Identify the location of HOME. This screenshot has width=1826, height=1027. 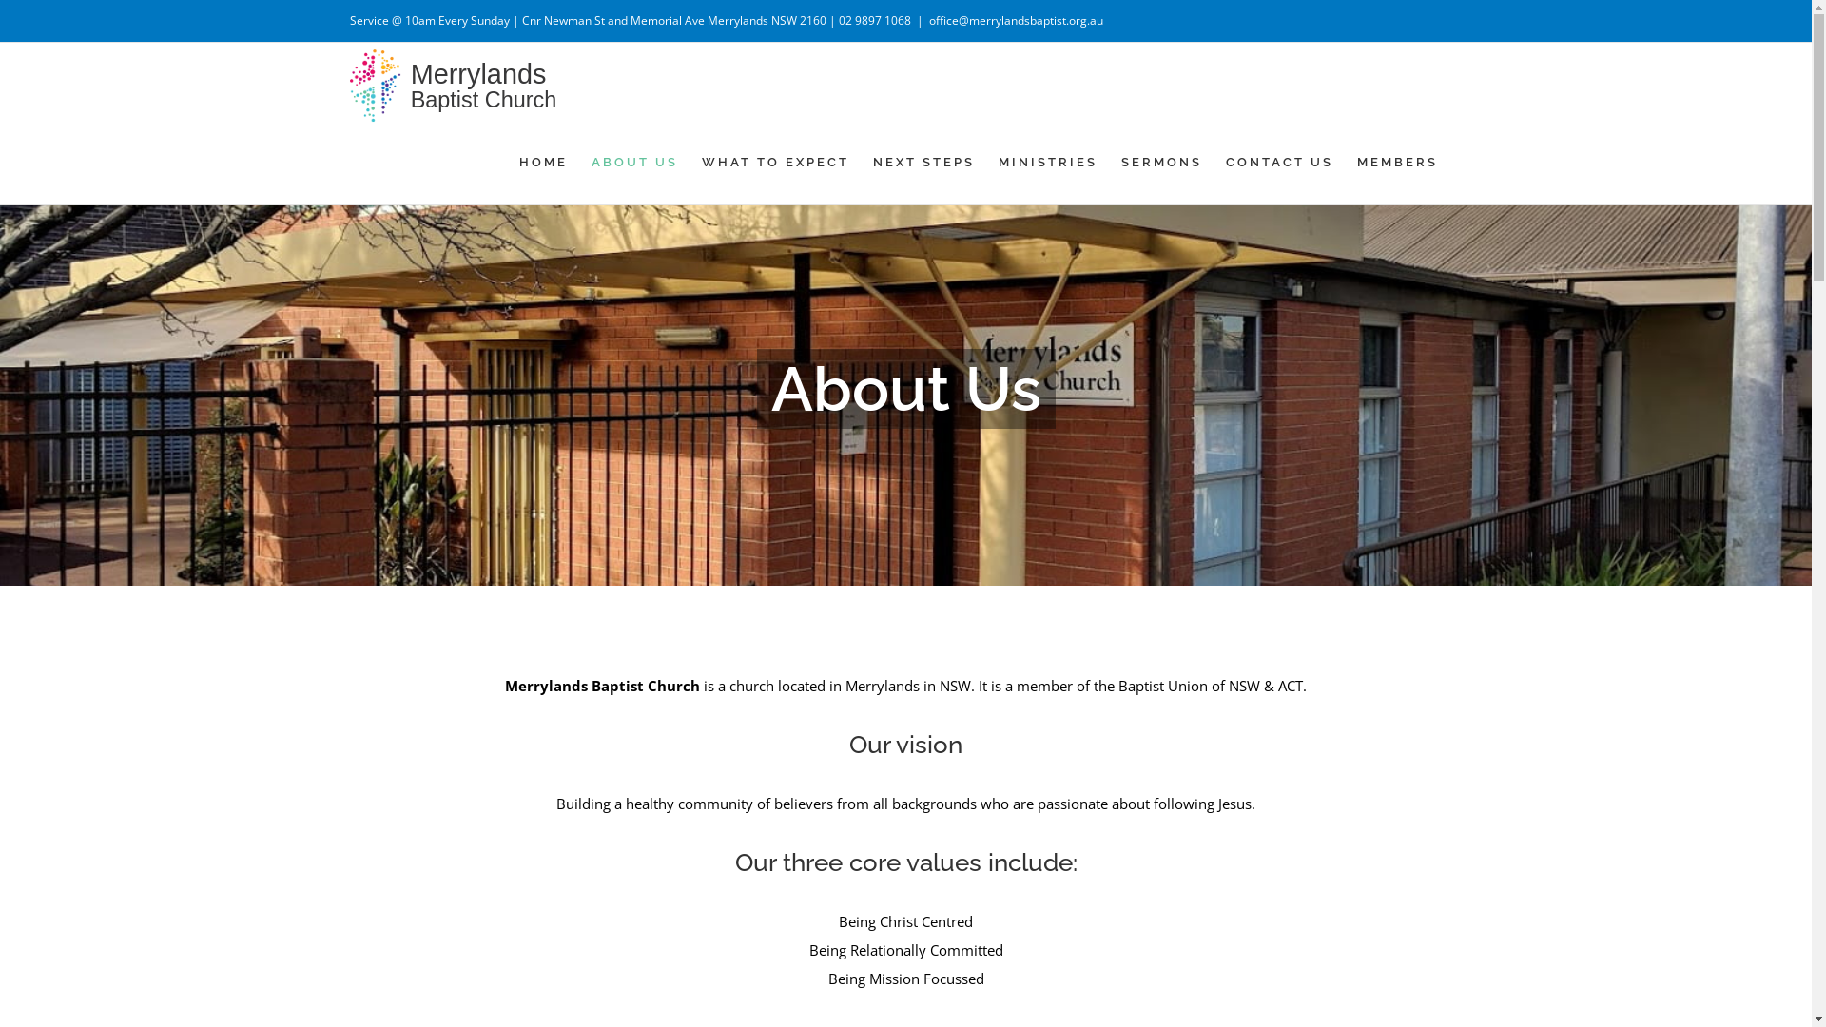
(544, 162).